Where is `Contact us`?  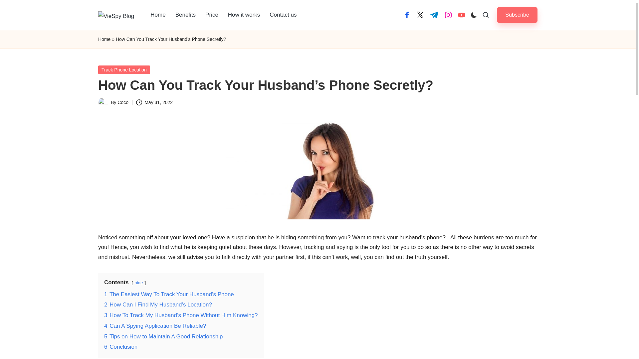 Contact us is located at coordinates (283, 15).